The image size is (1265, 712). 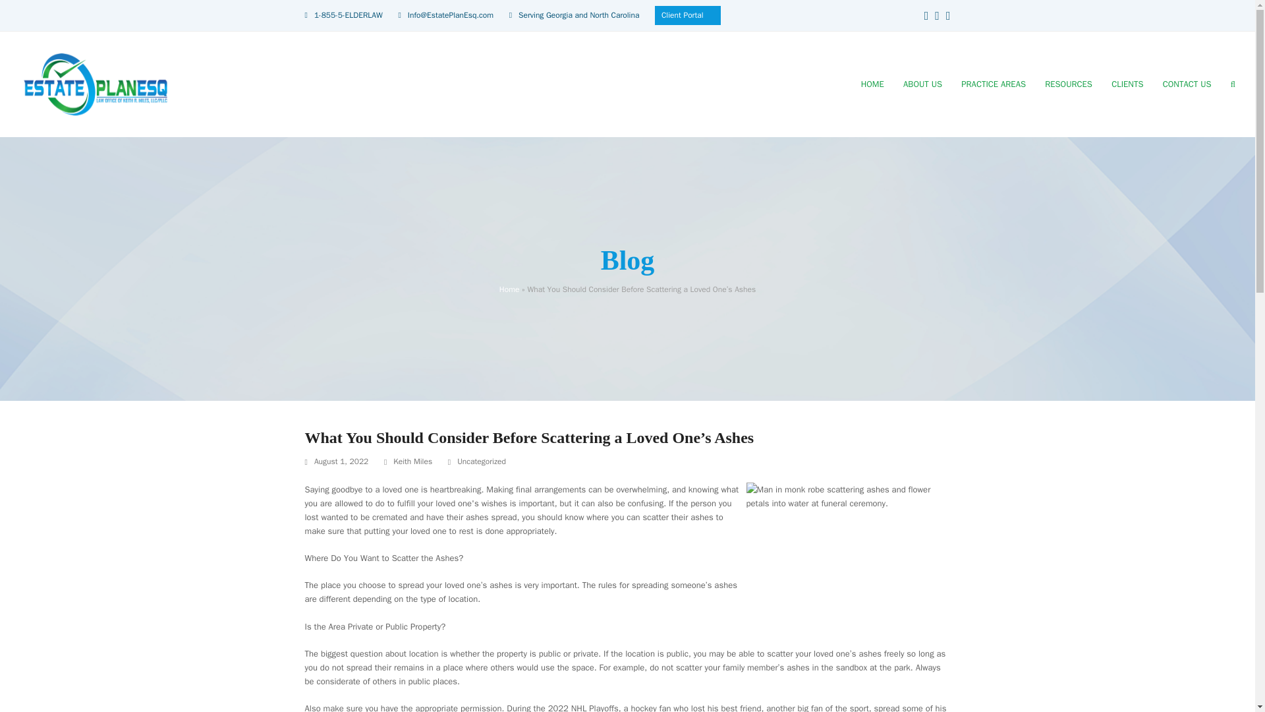 I want to click on Twitter, so click(x=949, y=15).